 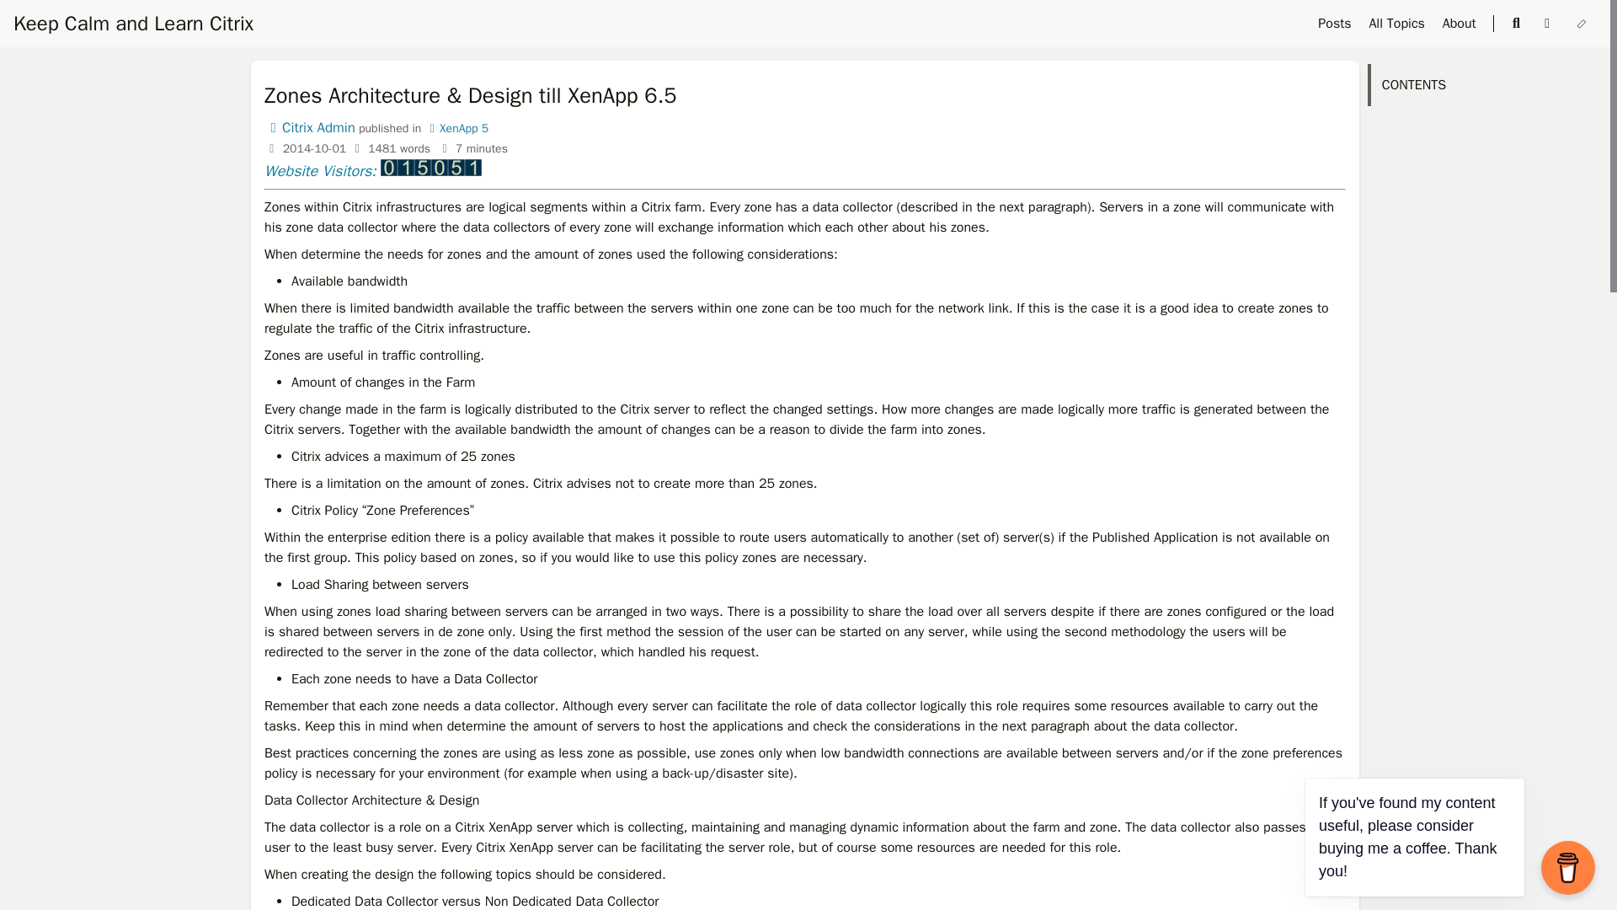 I want to click on RSS, so click(x=1547, y=24).